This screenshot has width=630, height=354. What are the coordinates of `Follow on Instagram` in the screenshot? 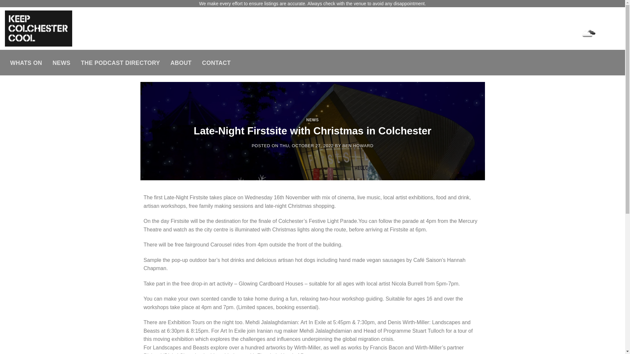 It's located at (586, 20).